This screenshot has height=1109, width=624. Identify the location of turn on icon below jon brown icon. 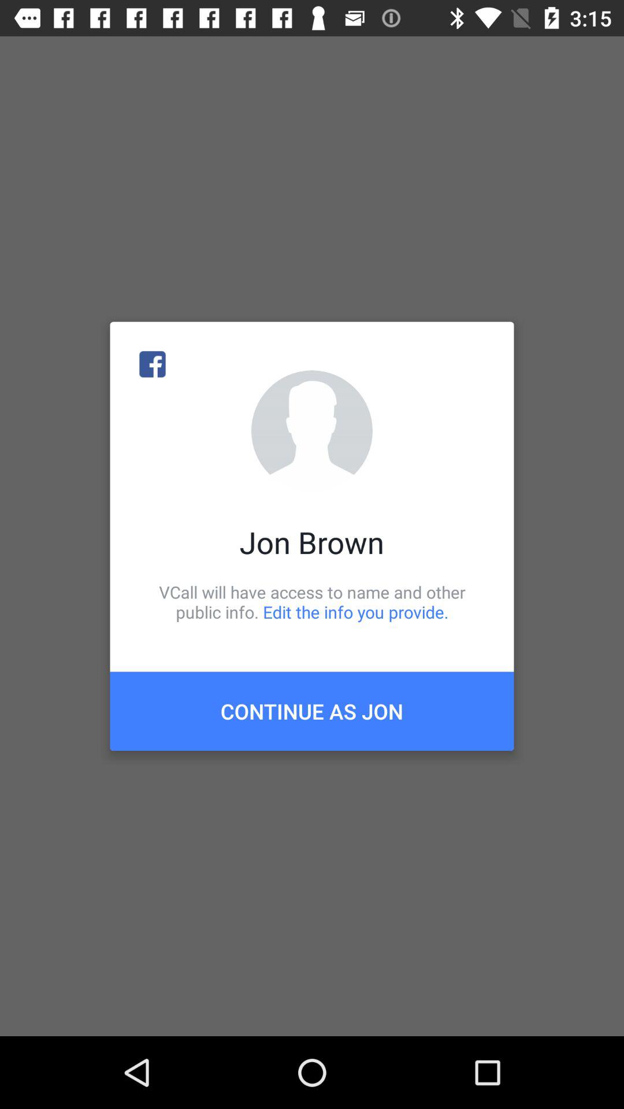
(312, 602).